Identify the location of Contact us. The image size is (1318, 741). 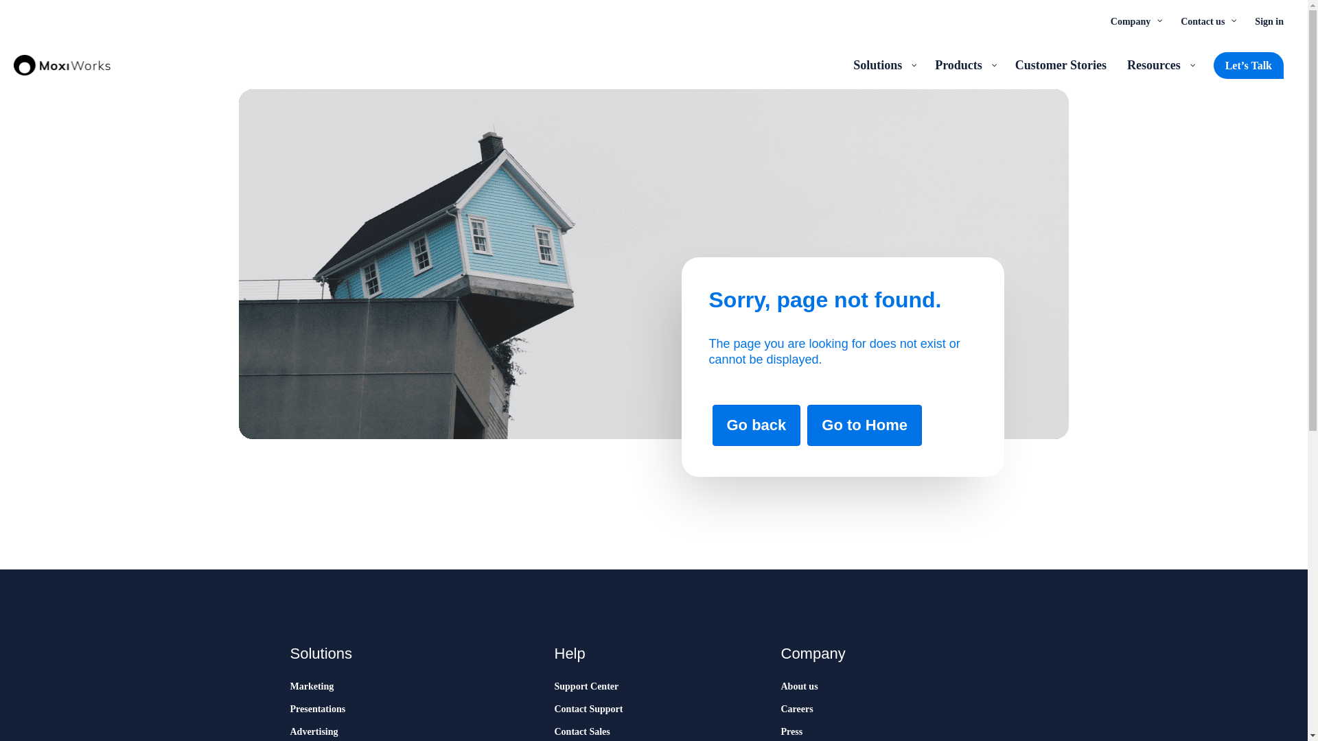
(1207, 21).